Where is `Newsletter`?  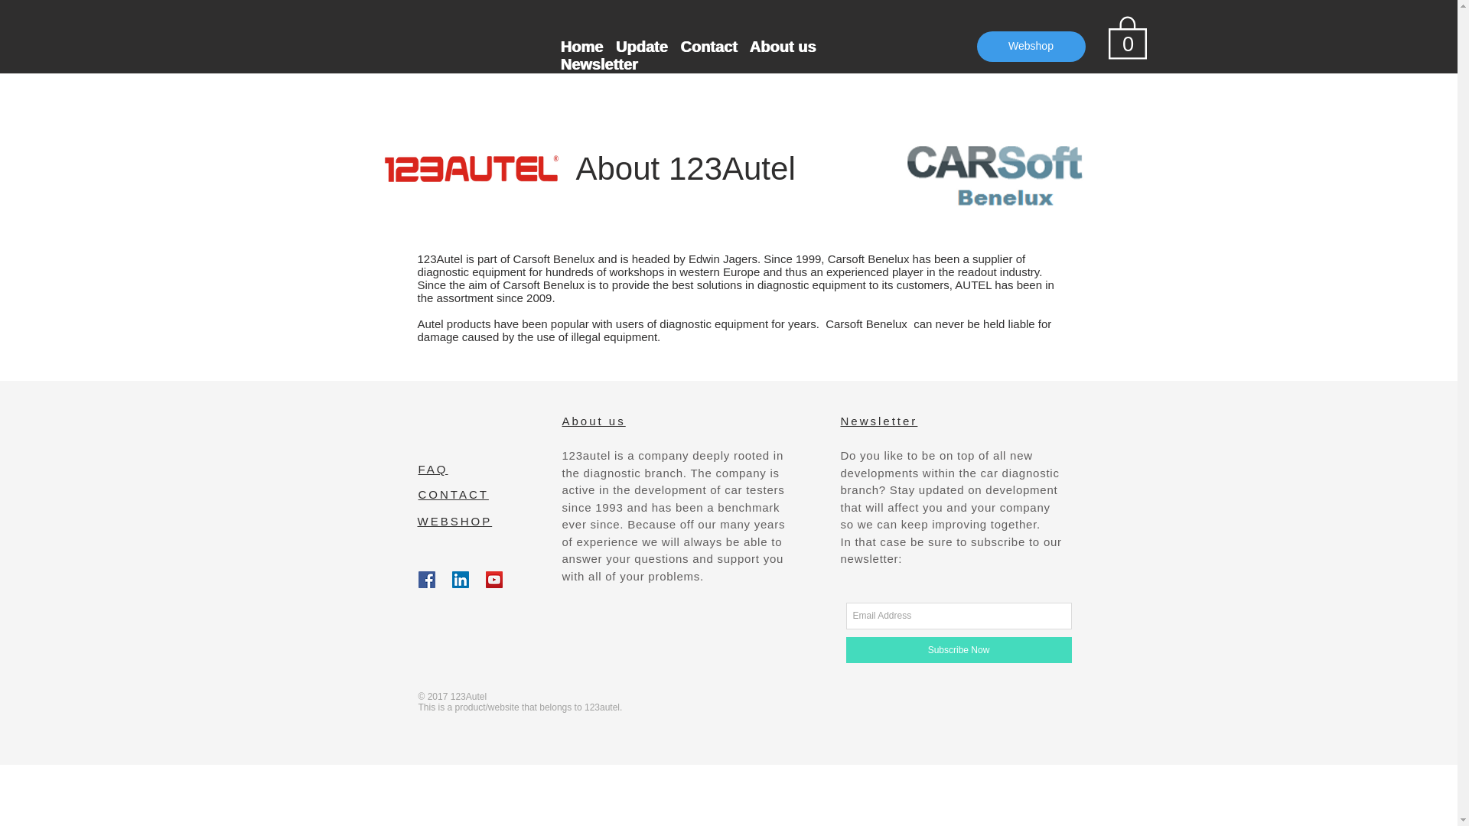 Newsletter is located at coordinates (878, 421).